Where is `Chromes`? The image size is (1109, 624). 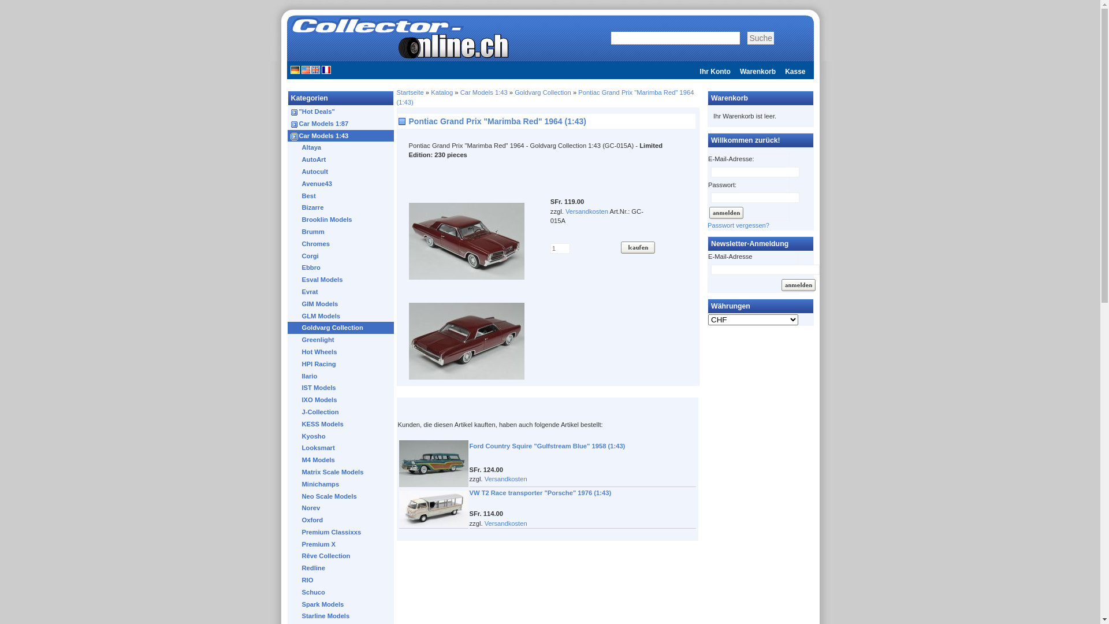 Chromes is located at coordinates (343, 244).